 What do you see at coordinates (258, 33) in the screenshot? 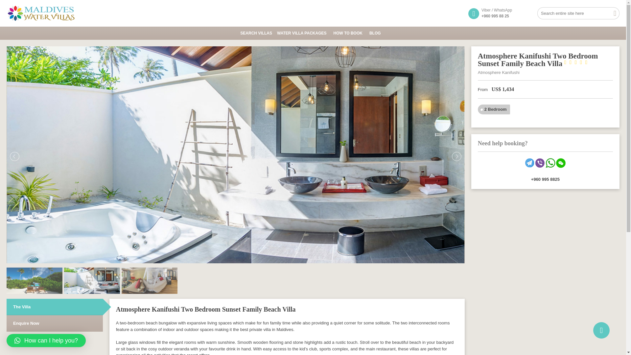
I see `SEARCH VILLAS` at bounding box center [258, 33].